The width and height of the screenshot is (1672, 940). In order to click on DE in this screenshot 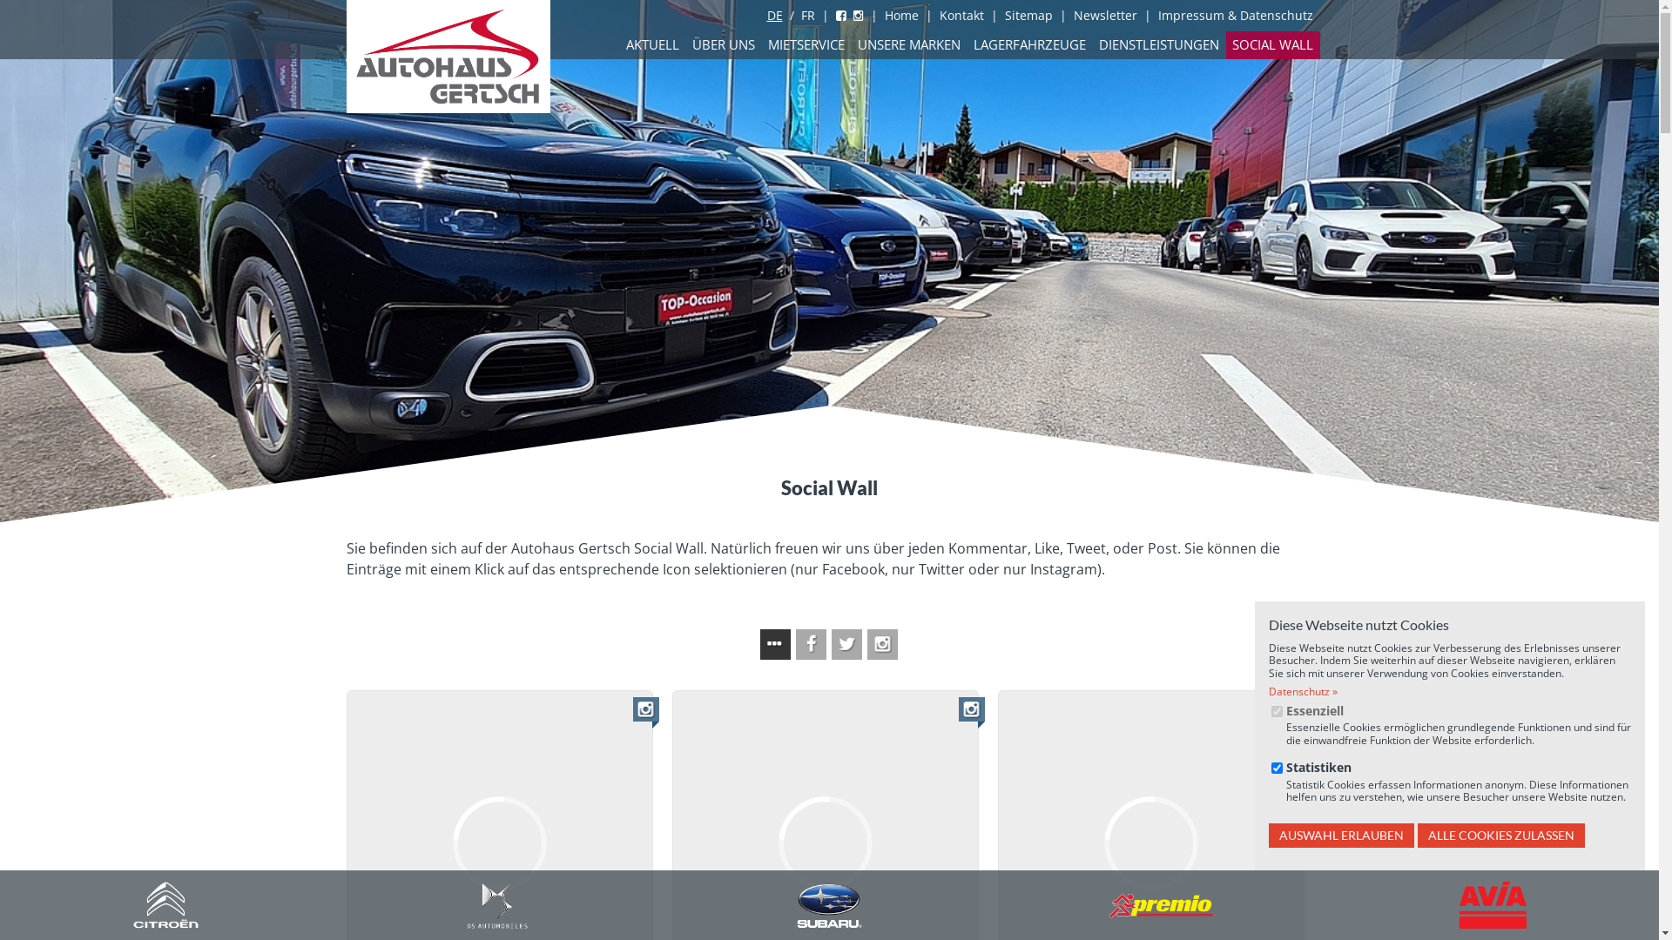, I will do `click(774, 16)`.